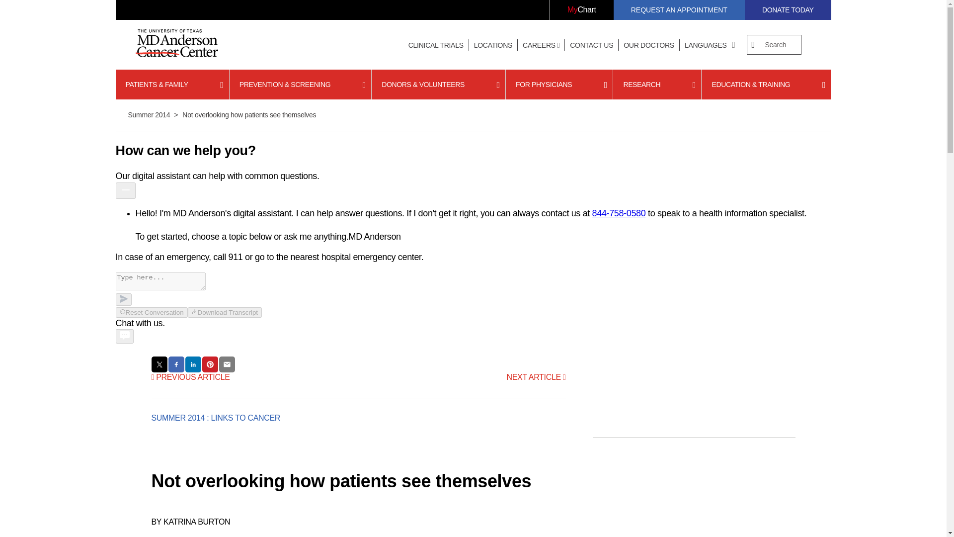 This screenshot has width=954, height=537. Describe the element at coordinates (436, 45) in the screenshot. I see `CLINICAL TRIALS` at that location.